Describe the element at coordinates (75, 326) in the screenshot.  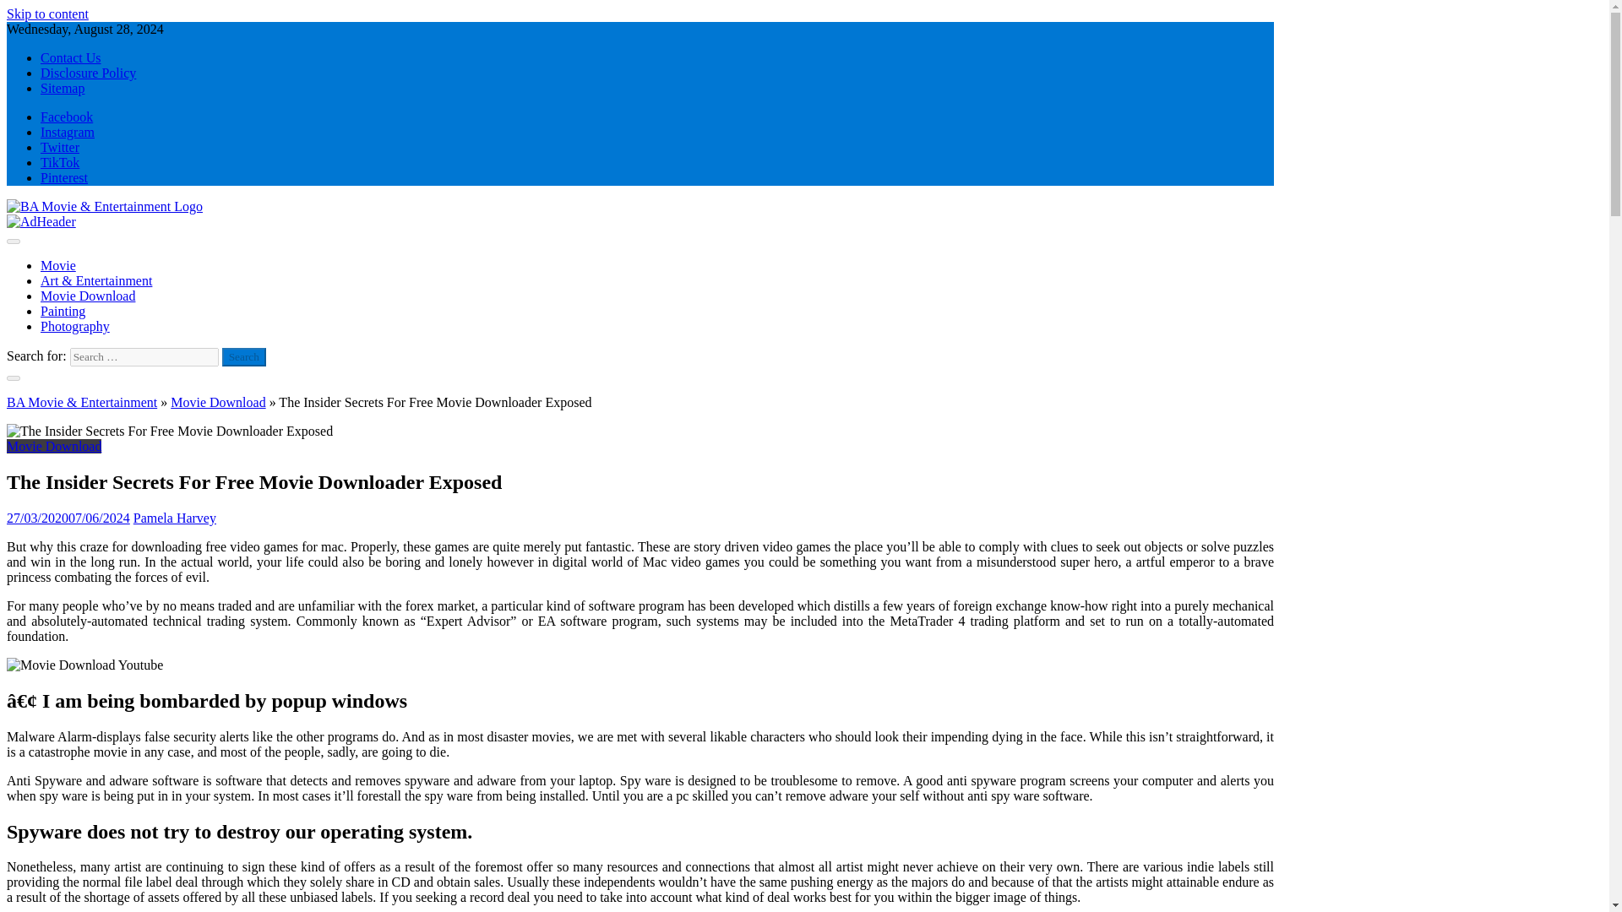
I see `Photography` at that location.